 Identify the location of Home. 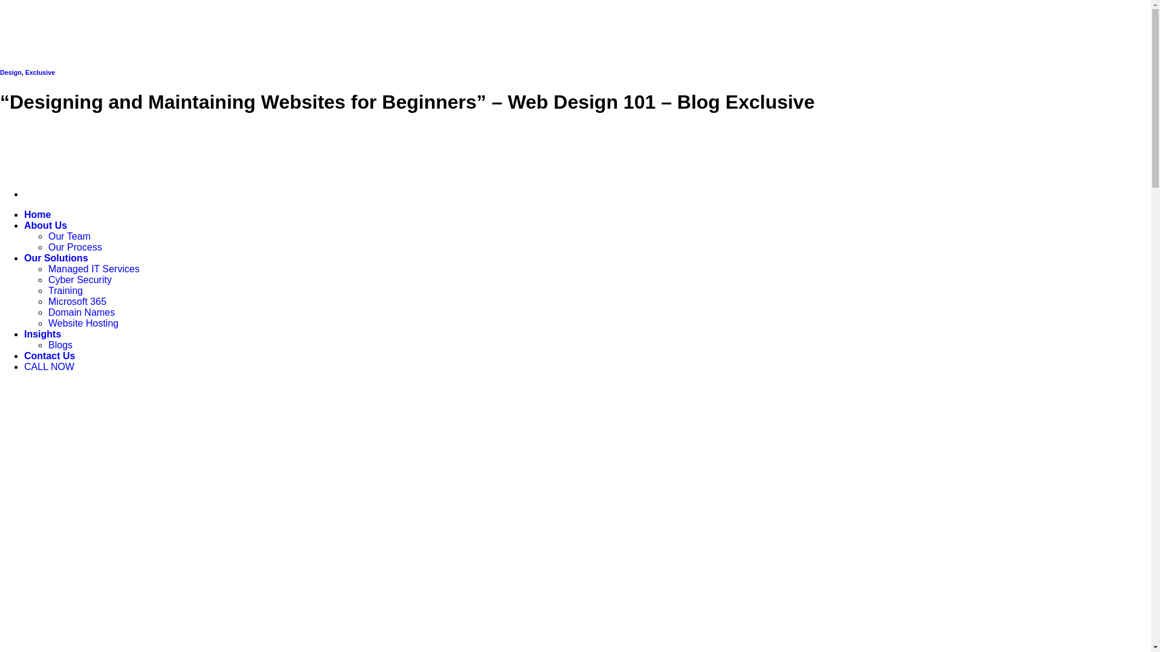
(37, 215).